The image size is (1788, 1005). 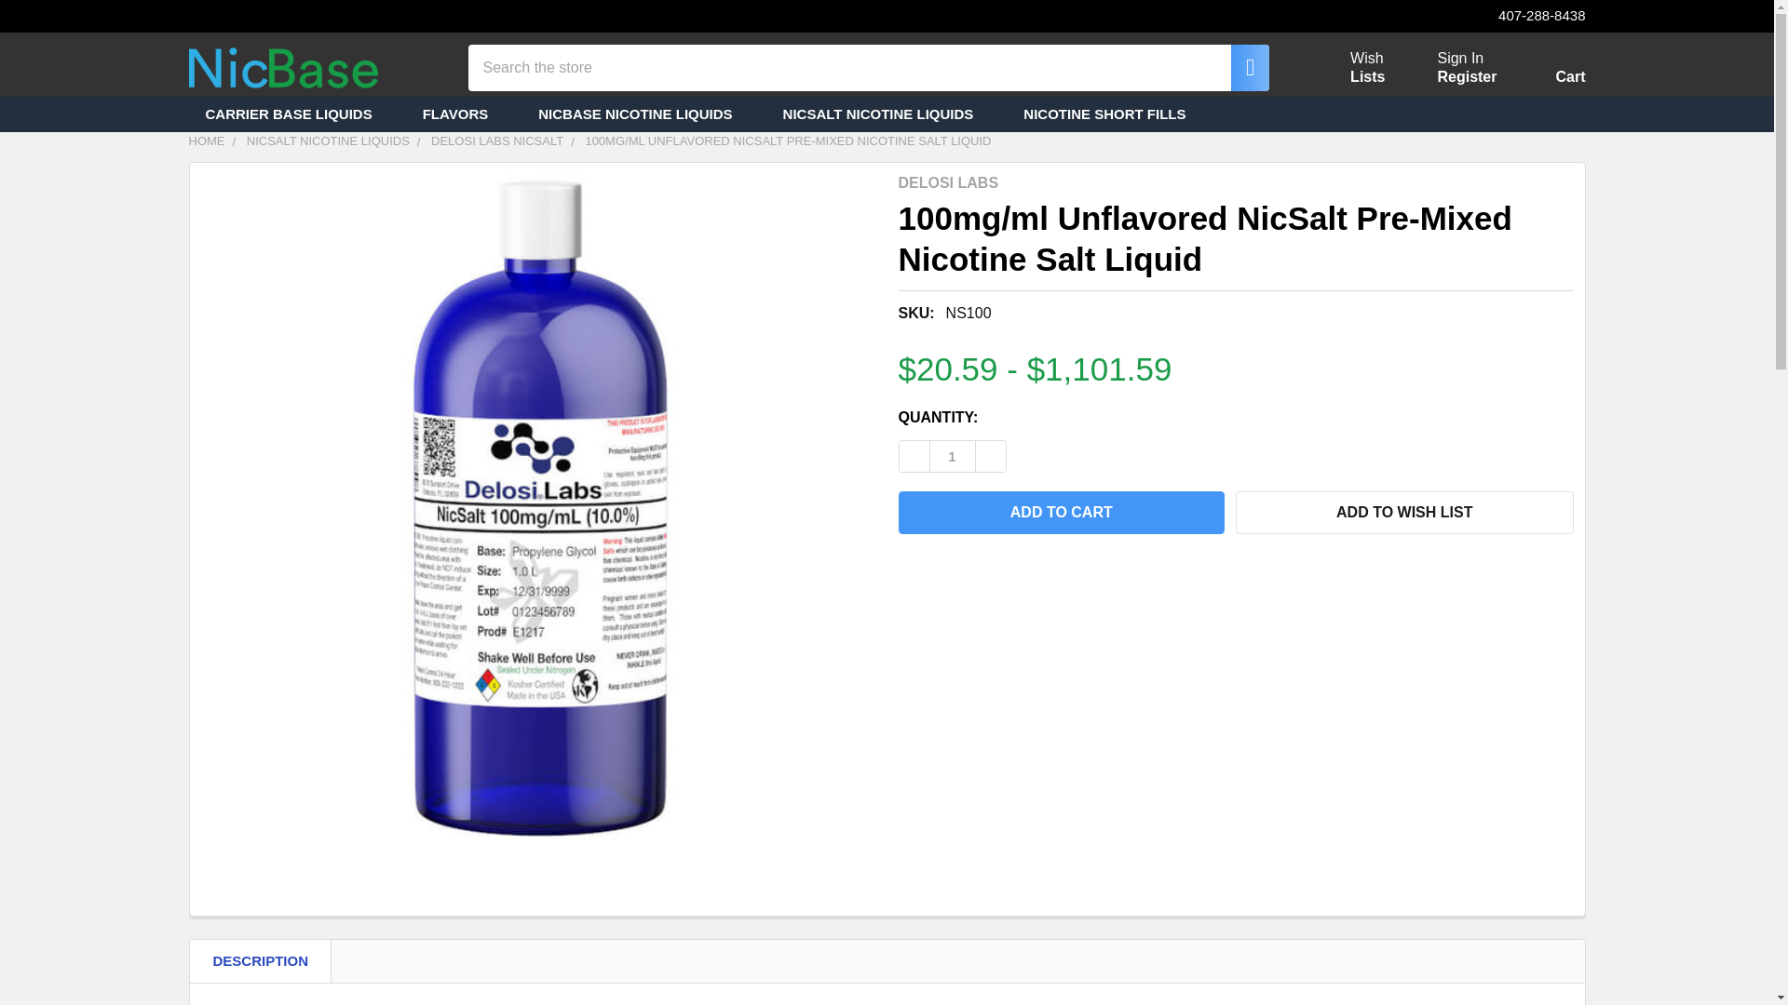 I want to click on NICBASE NICOTINE LIQUIDS, so click(x=1460, y=58).